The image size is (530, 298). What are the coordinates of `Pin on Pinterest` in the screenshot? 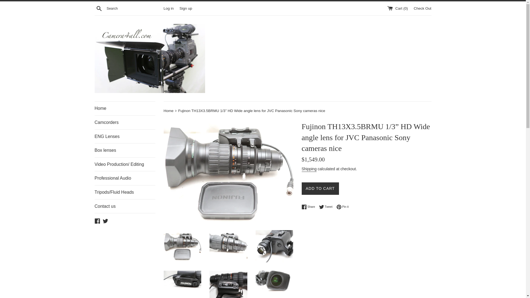 It's located at (320, 188).